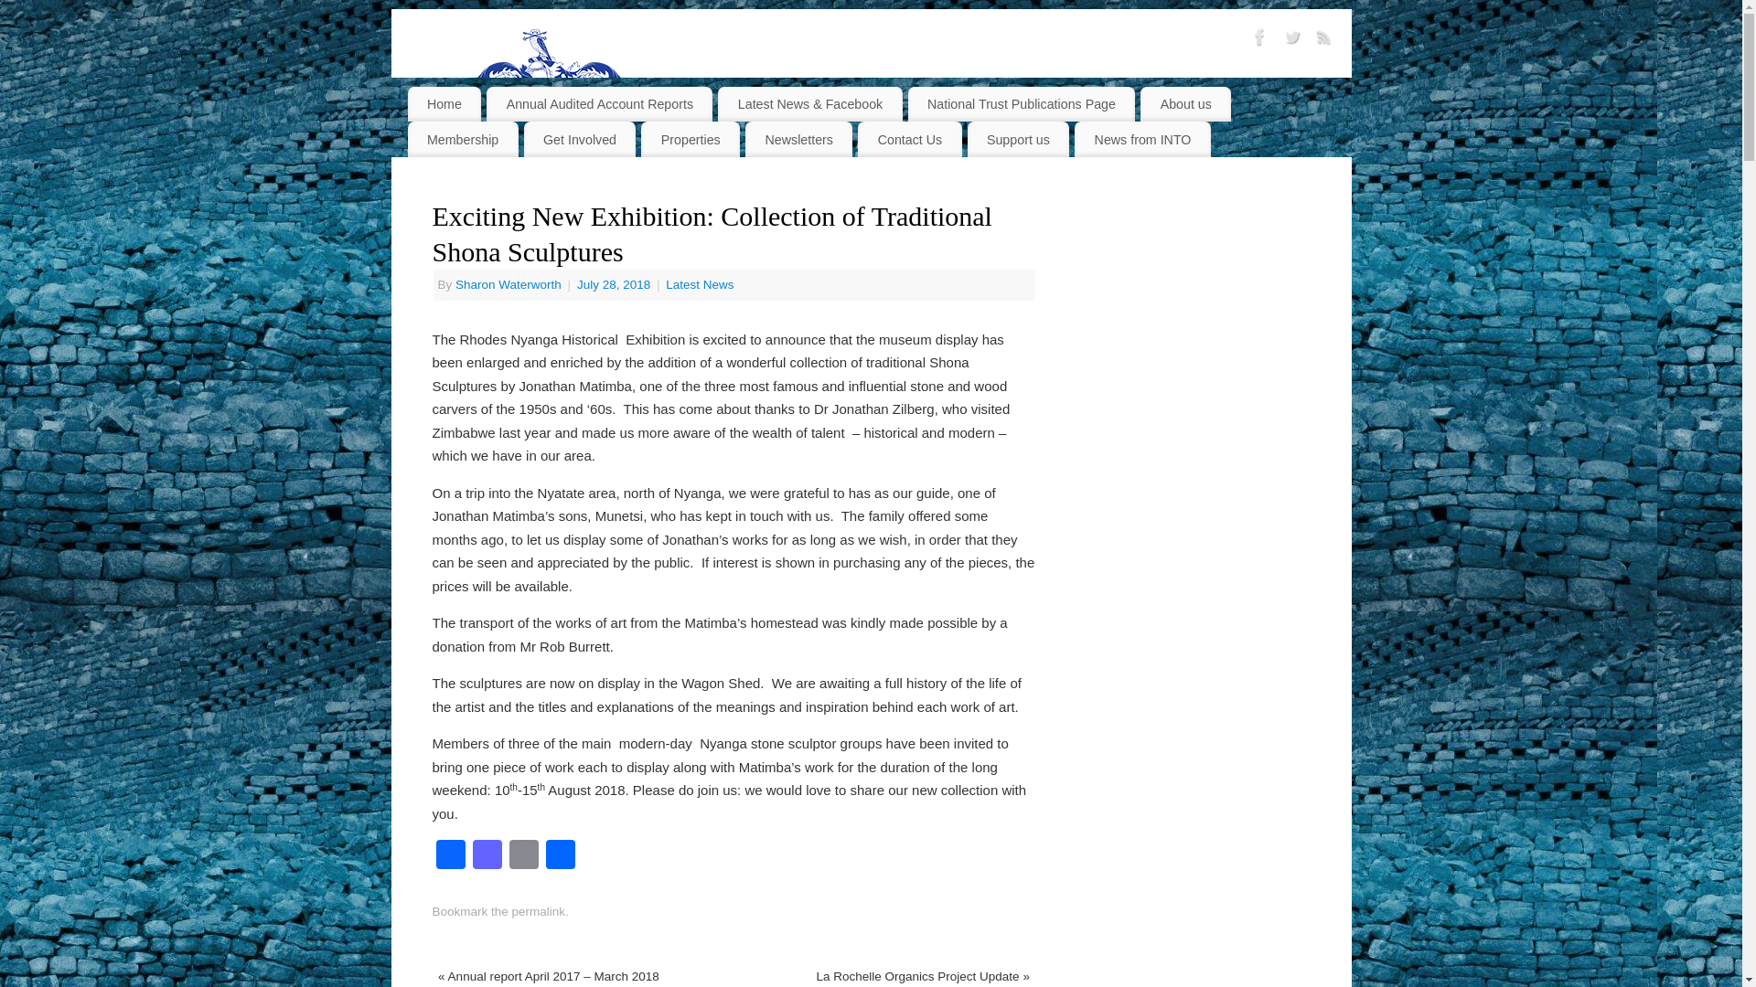 The width and height of the screenshot is (1756, 987). I want to click on Support us, so click(1018, 138).